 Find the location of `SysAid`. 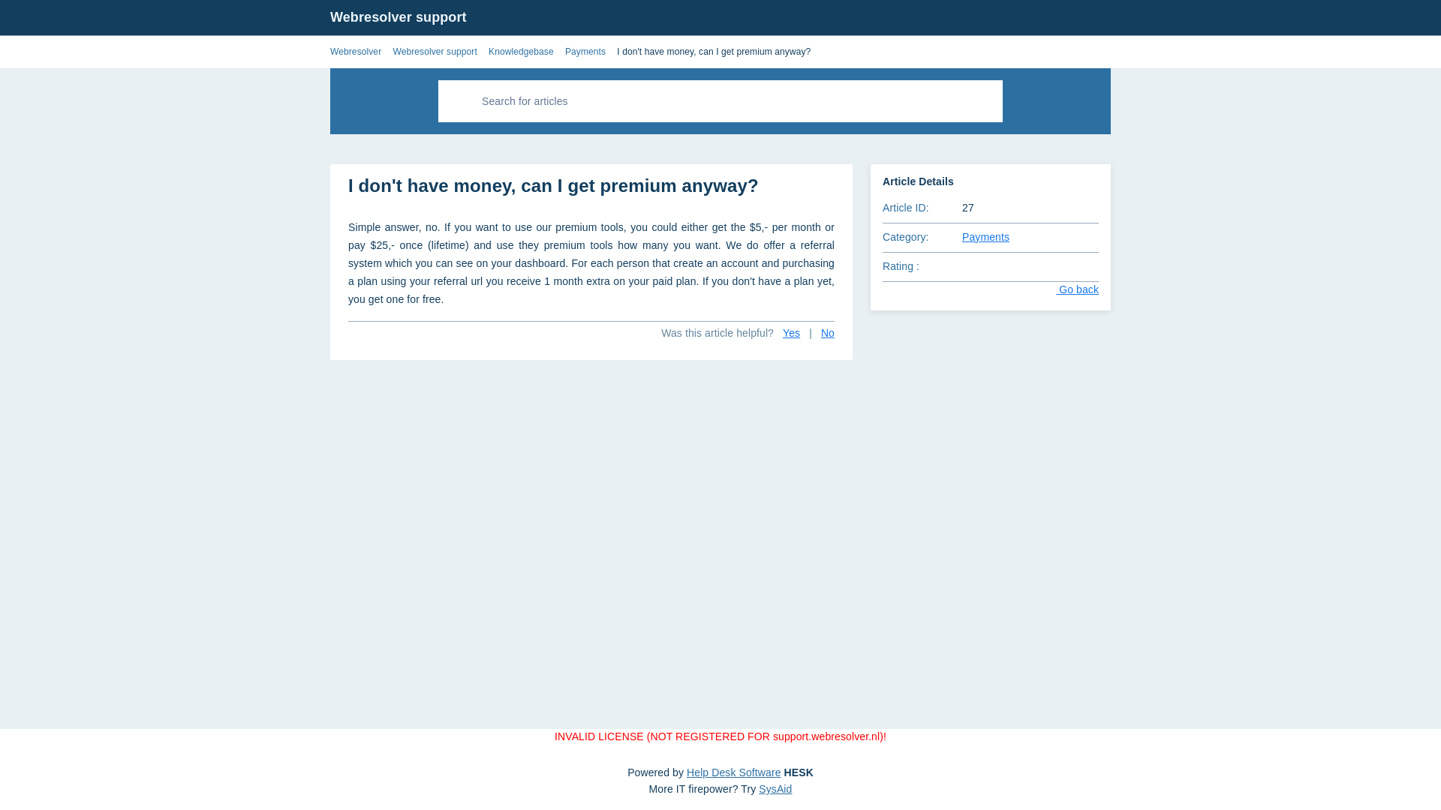

SysAid is located at coordinates (775, 789).